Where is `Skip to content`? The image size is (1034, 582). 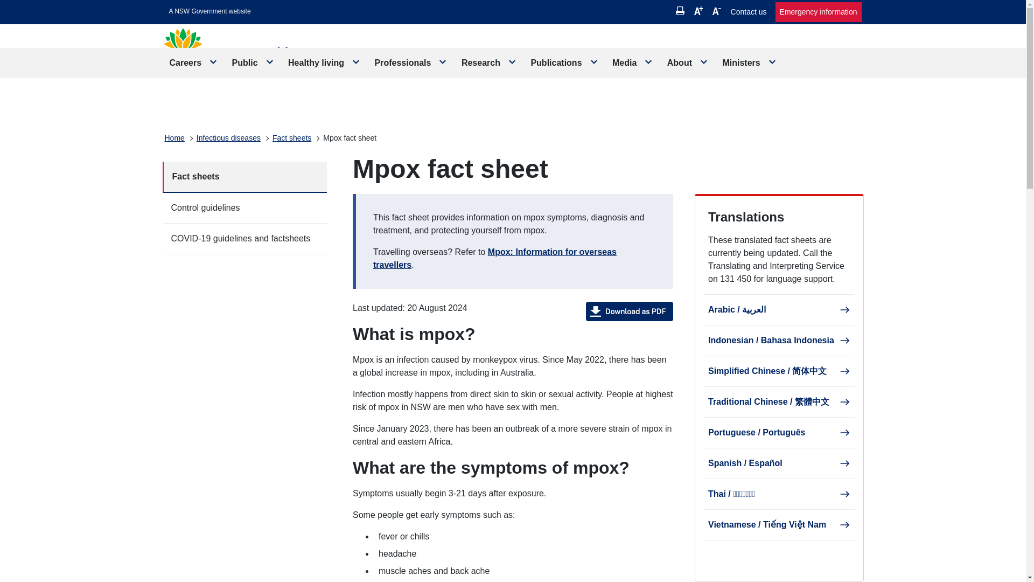 Skip to content is located at coordinates (210, 11).